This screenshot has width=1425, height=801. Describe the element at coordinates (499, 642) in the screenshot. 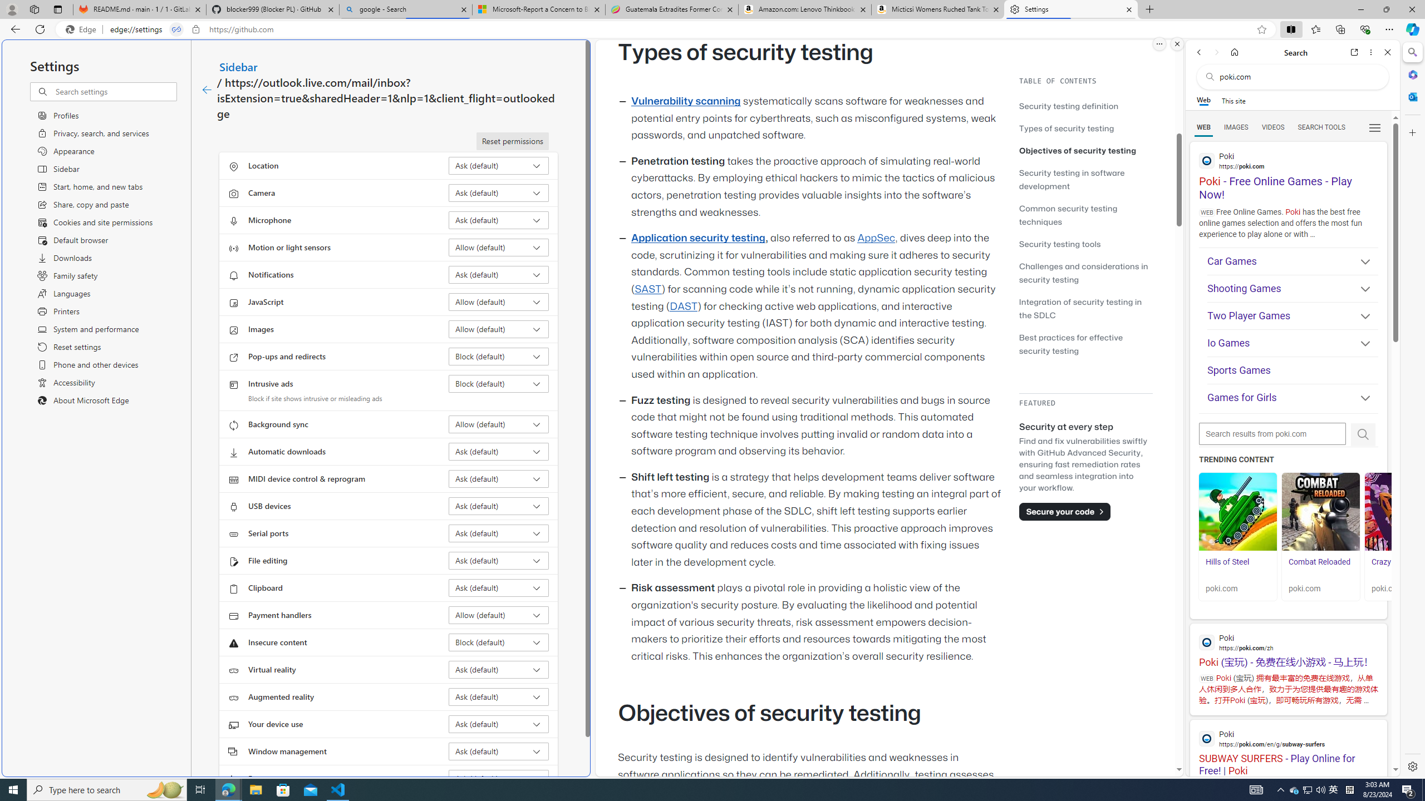

I see `Insecure content Block (default)` at that location.